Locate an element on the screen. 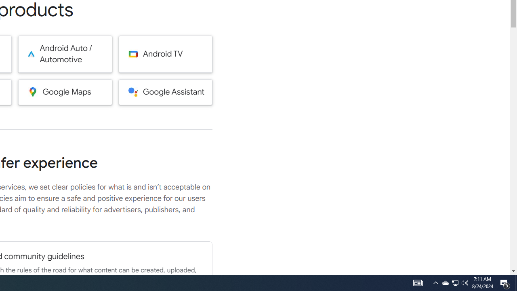 The image size is (517, 291). Android Auto / Automotive is located at coordinates (65, 54).